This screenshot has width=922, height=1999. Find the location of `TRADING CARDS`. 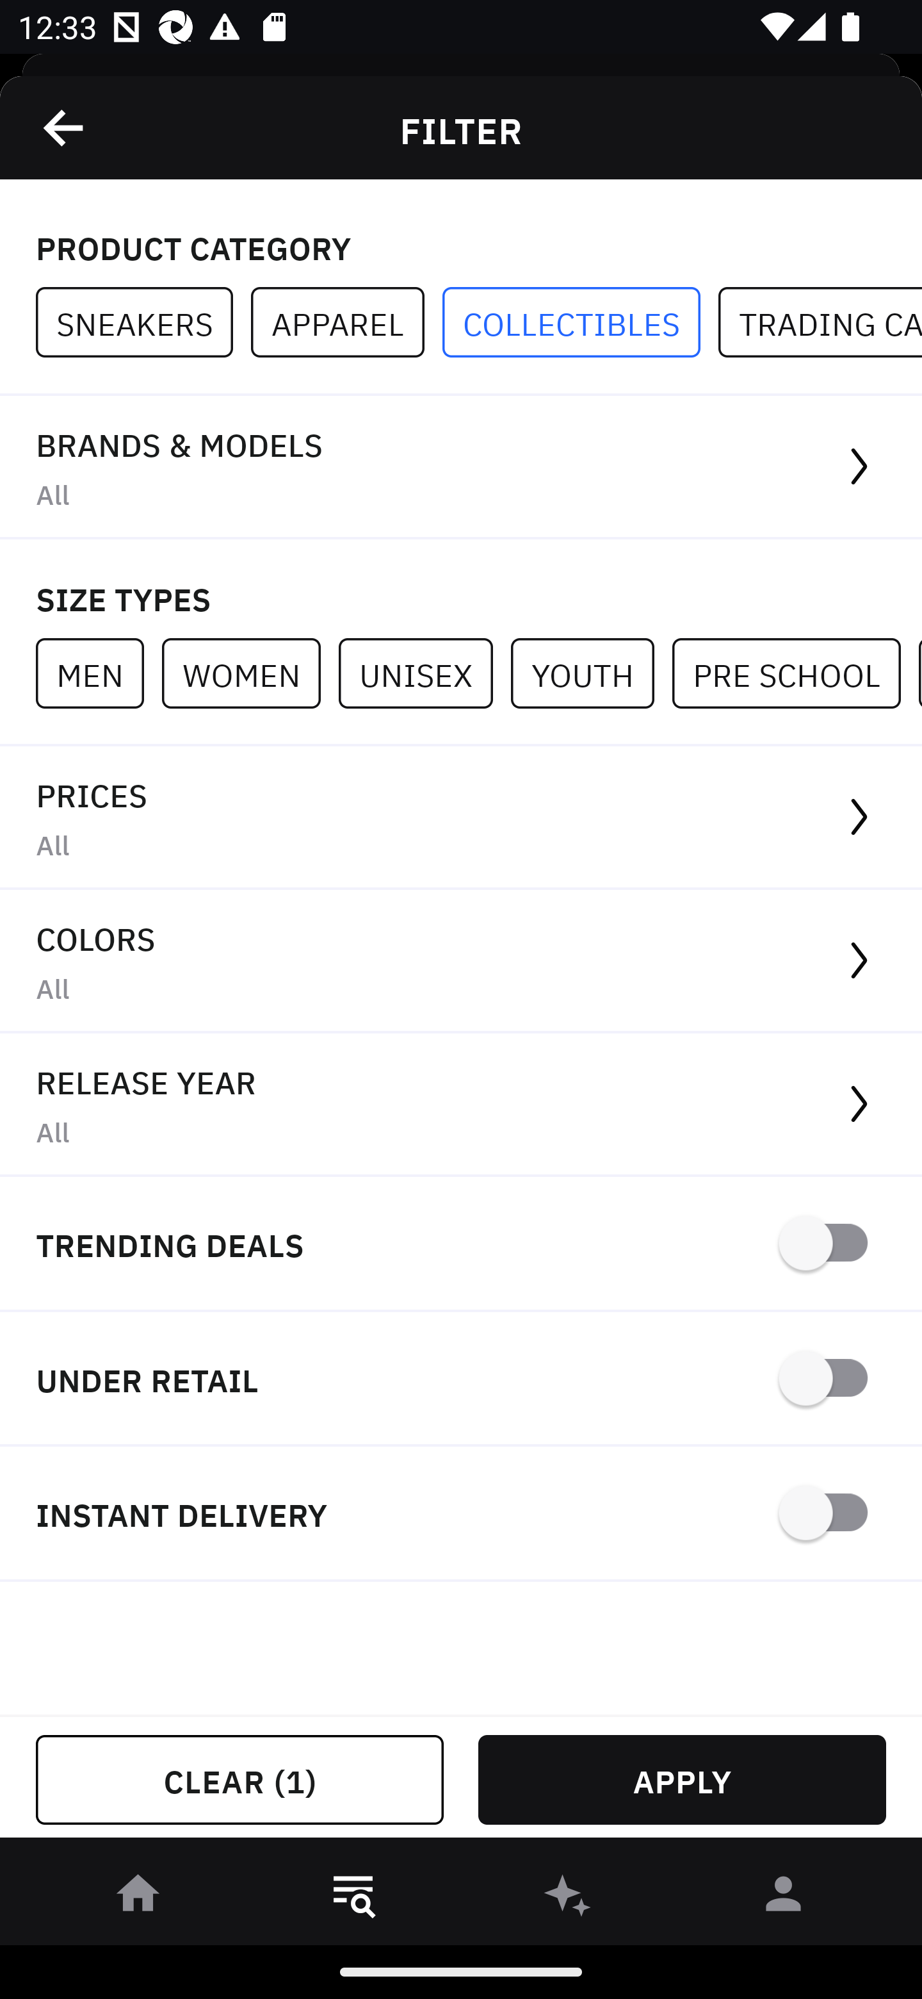

TRADING CARDS is located at coordinates (820, 323).